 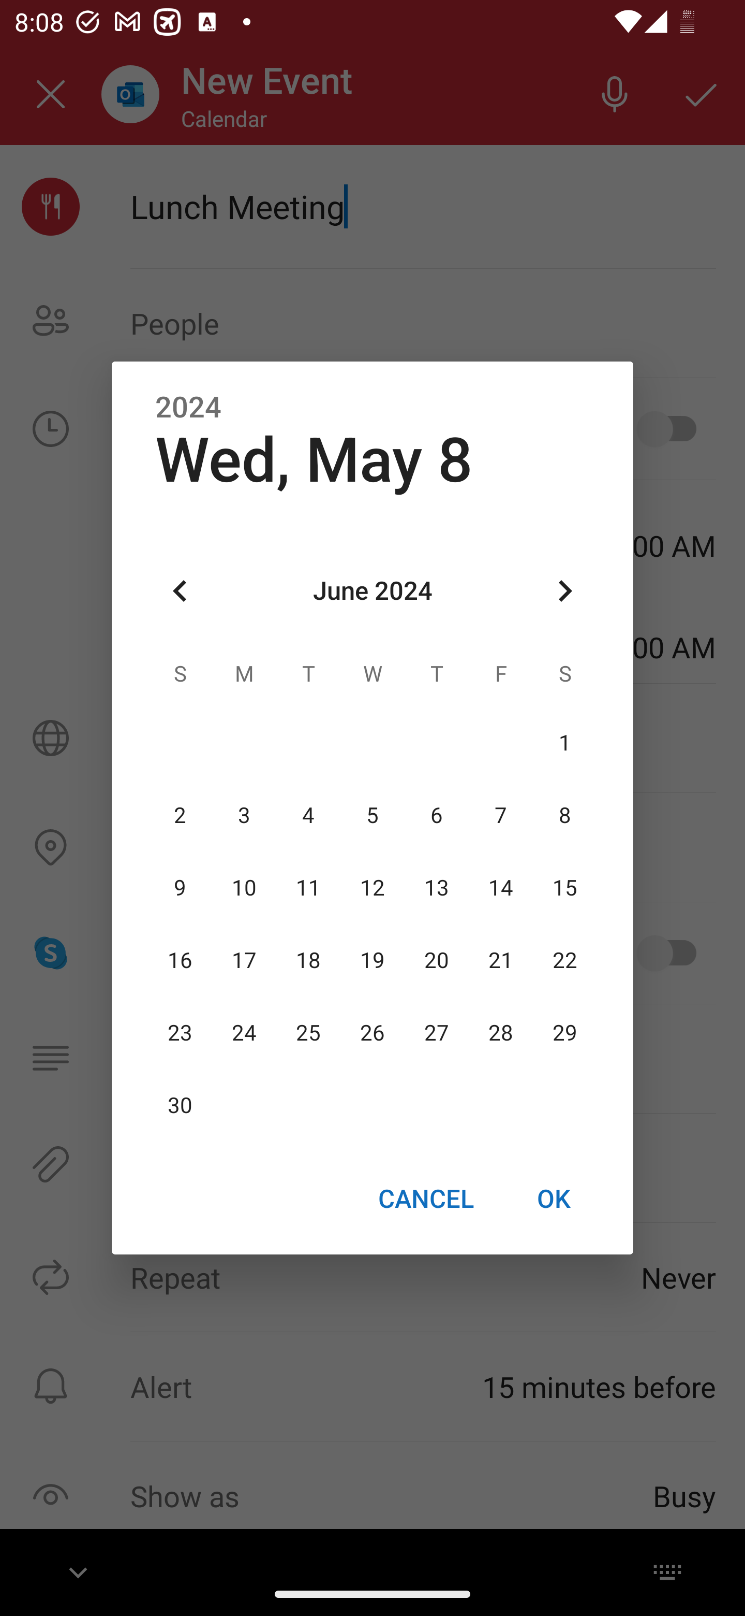 What do you see at coordinates (314, 460) in the screenshot?
I see `Wed, May 8` at bounding box center [314, 460].